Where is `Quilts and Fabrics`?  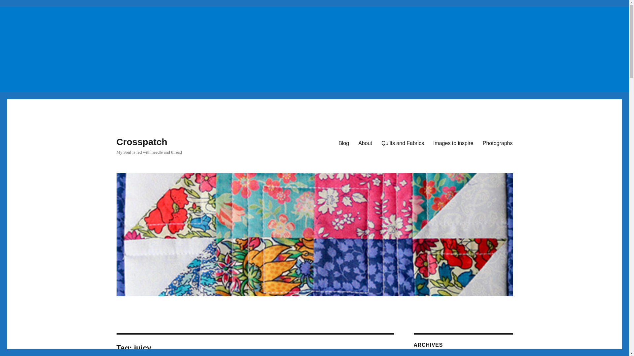 Quilts and Fabrics is located at coordinates (402, 143).